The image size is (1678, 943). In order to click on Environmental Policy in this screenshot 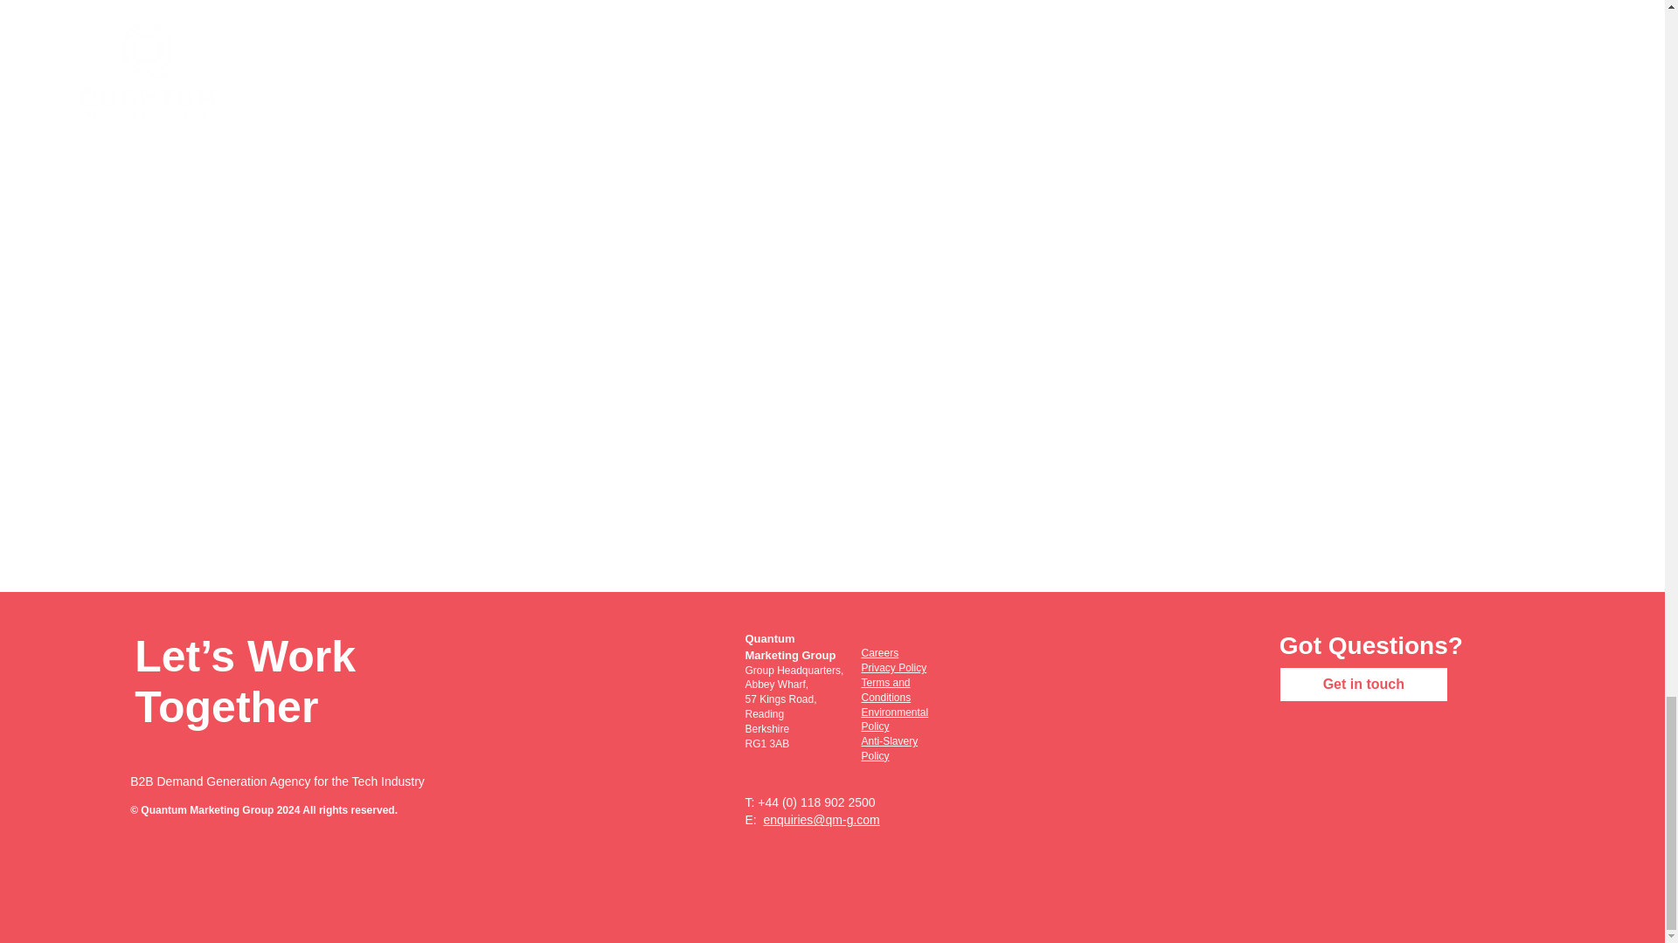, I will do `click(893, 719)`.